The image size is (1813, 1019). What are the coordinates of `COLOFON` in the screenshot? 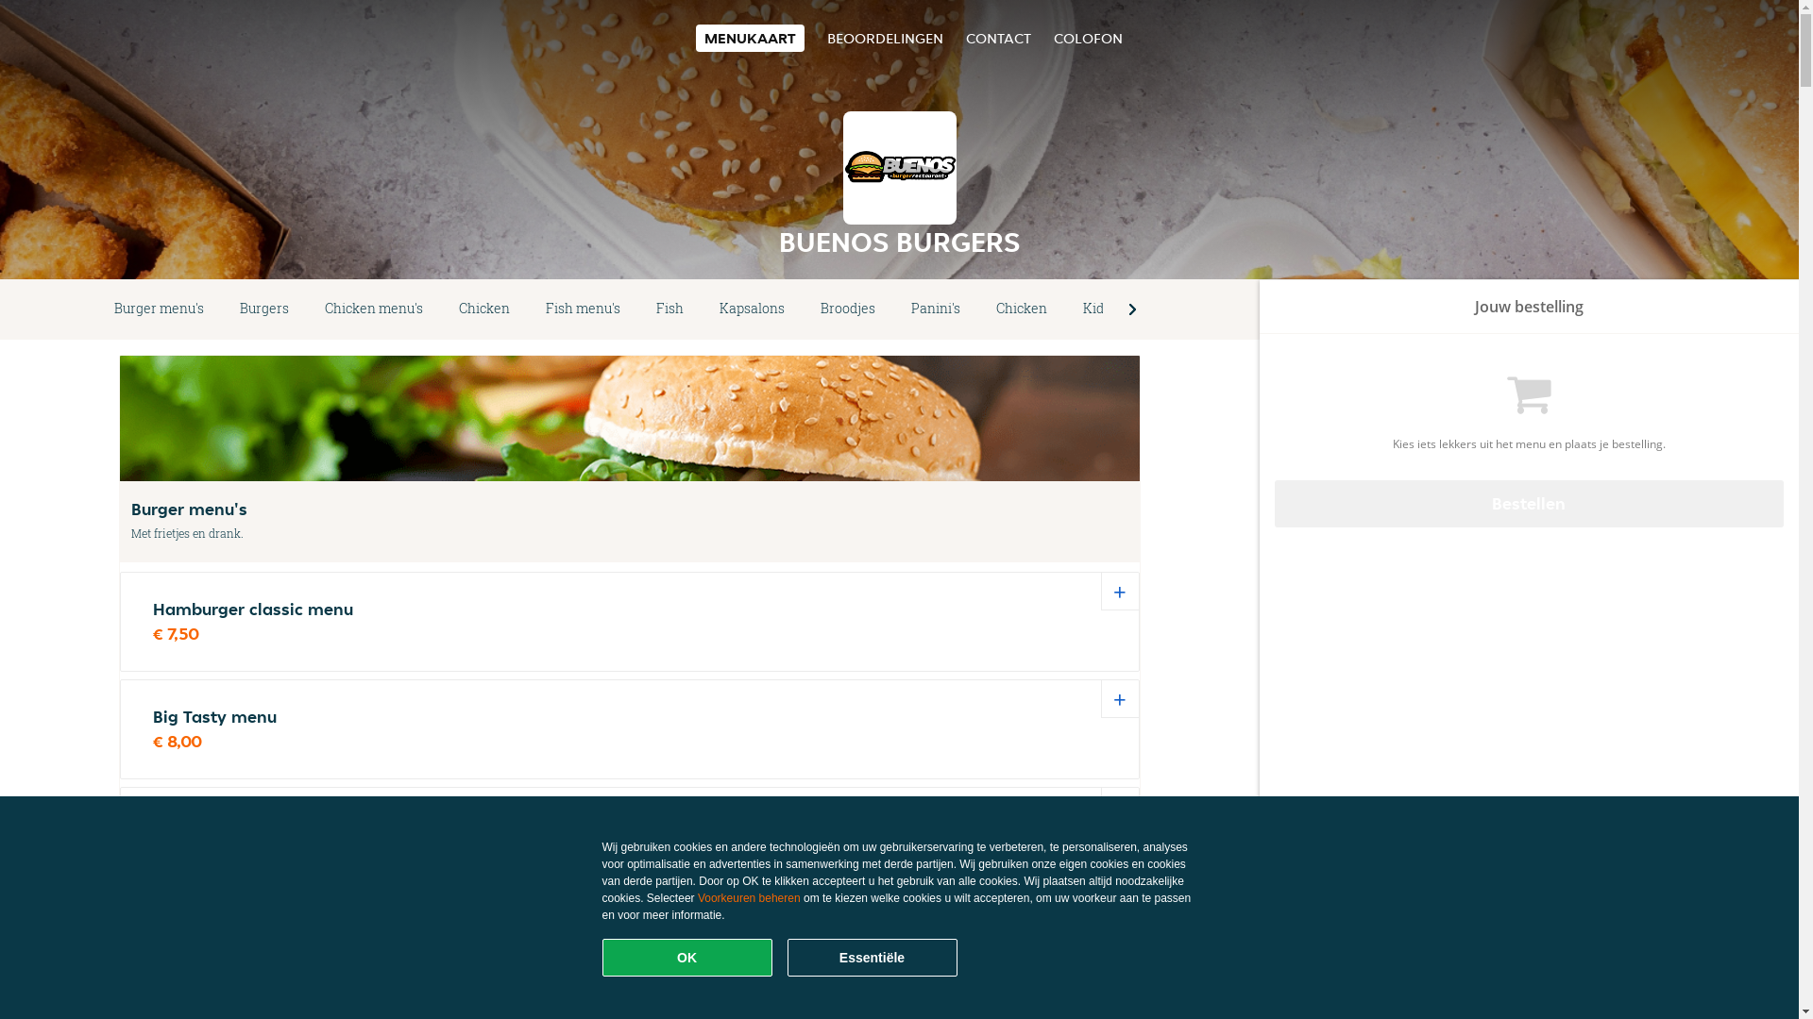 It's located at (1088, 38).